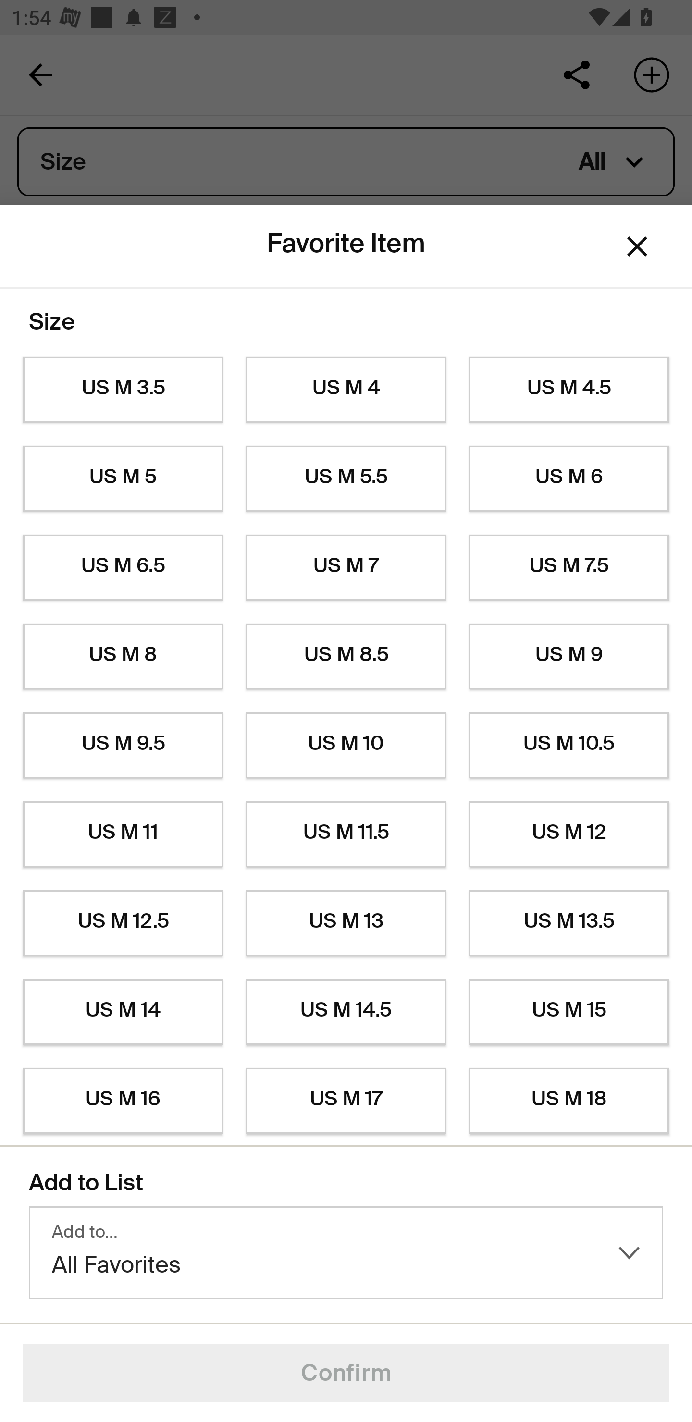  What do you see at coordinates (346, 1101) in the screenshot?
I see `US M 17` at bounding box center [346, 1101].